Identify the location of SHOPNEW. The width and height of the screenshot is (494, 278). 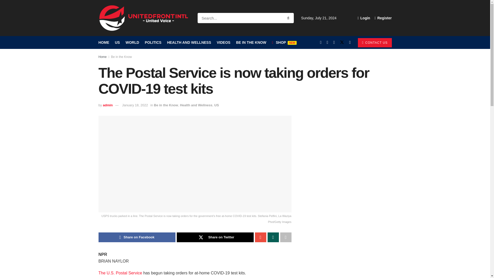
(284, 42).